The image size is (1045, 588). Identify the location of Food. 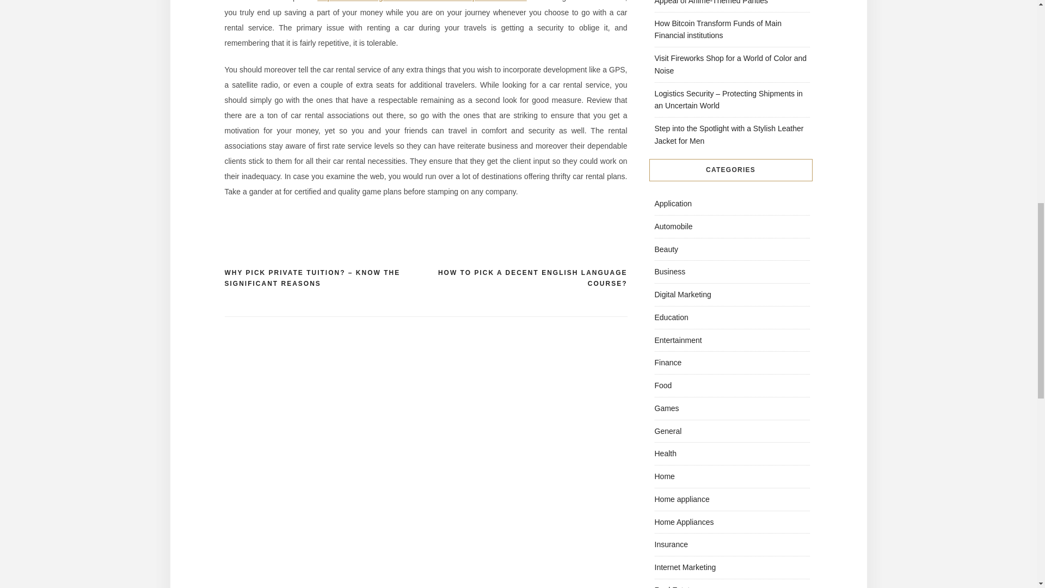
(663, 385).